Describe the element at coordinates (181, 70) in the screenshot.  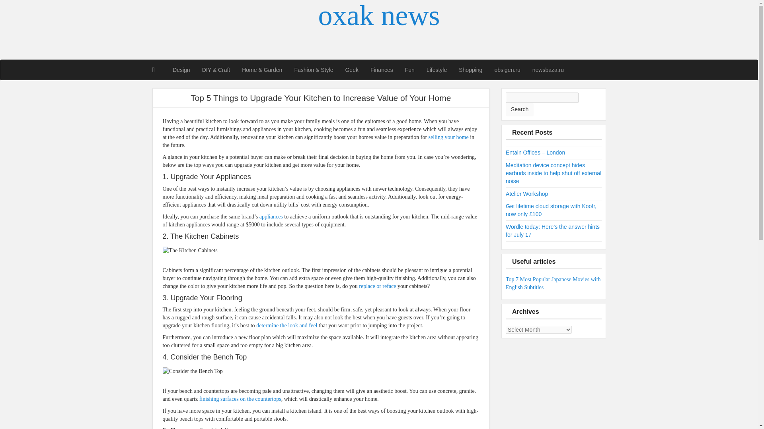
I see `Design` at that location.